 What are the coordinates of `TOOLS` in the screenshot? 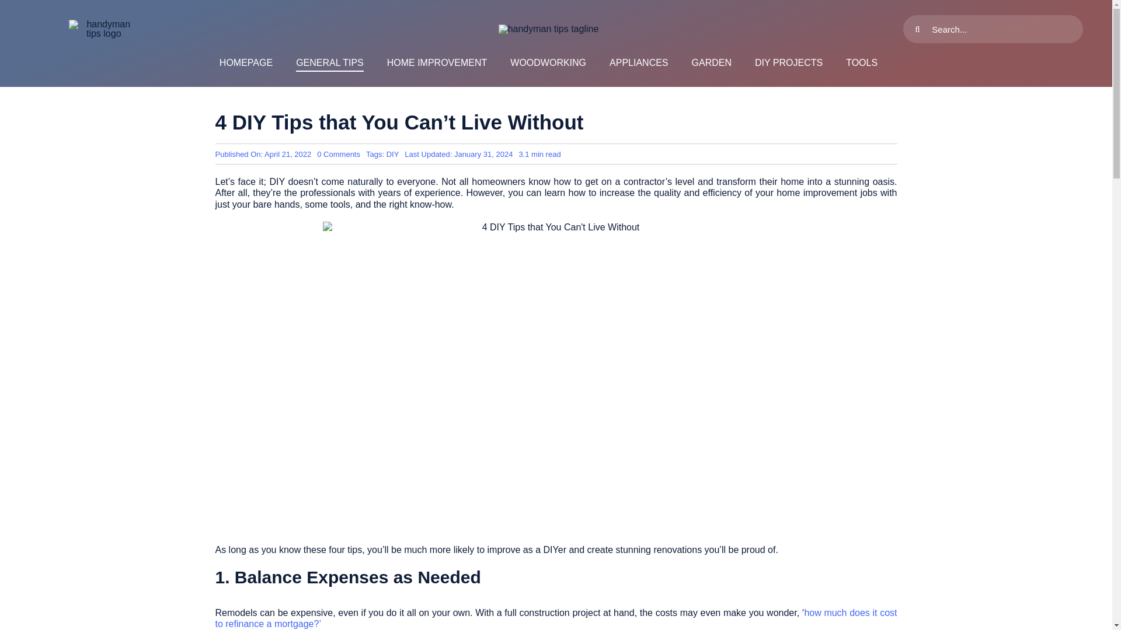 It's located at (862, 63).